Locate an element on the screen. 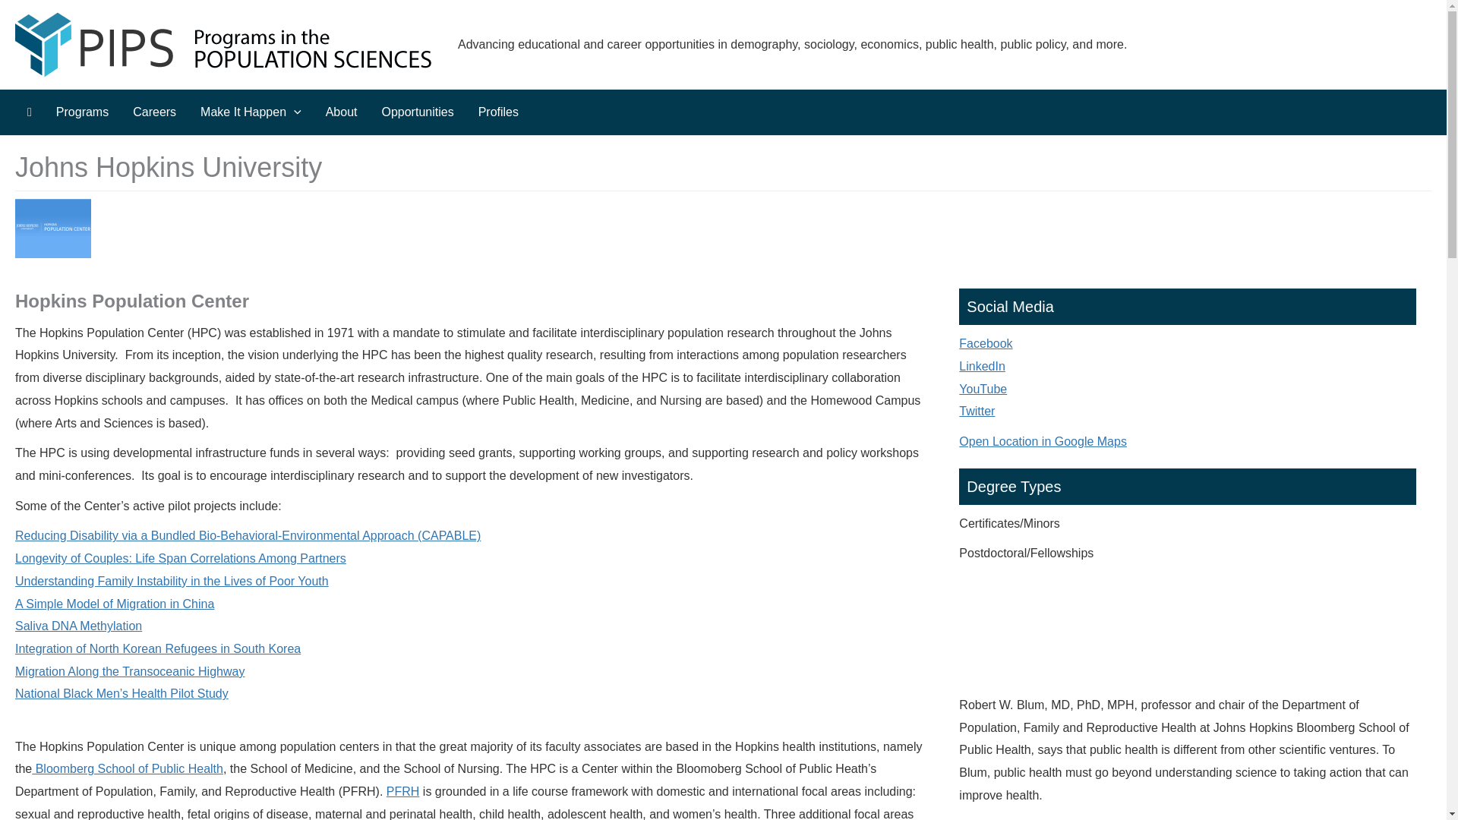 The height and width of the screenshot is (820, 1458). Saliva DNA Methylation is located at coordinates (77, 626).